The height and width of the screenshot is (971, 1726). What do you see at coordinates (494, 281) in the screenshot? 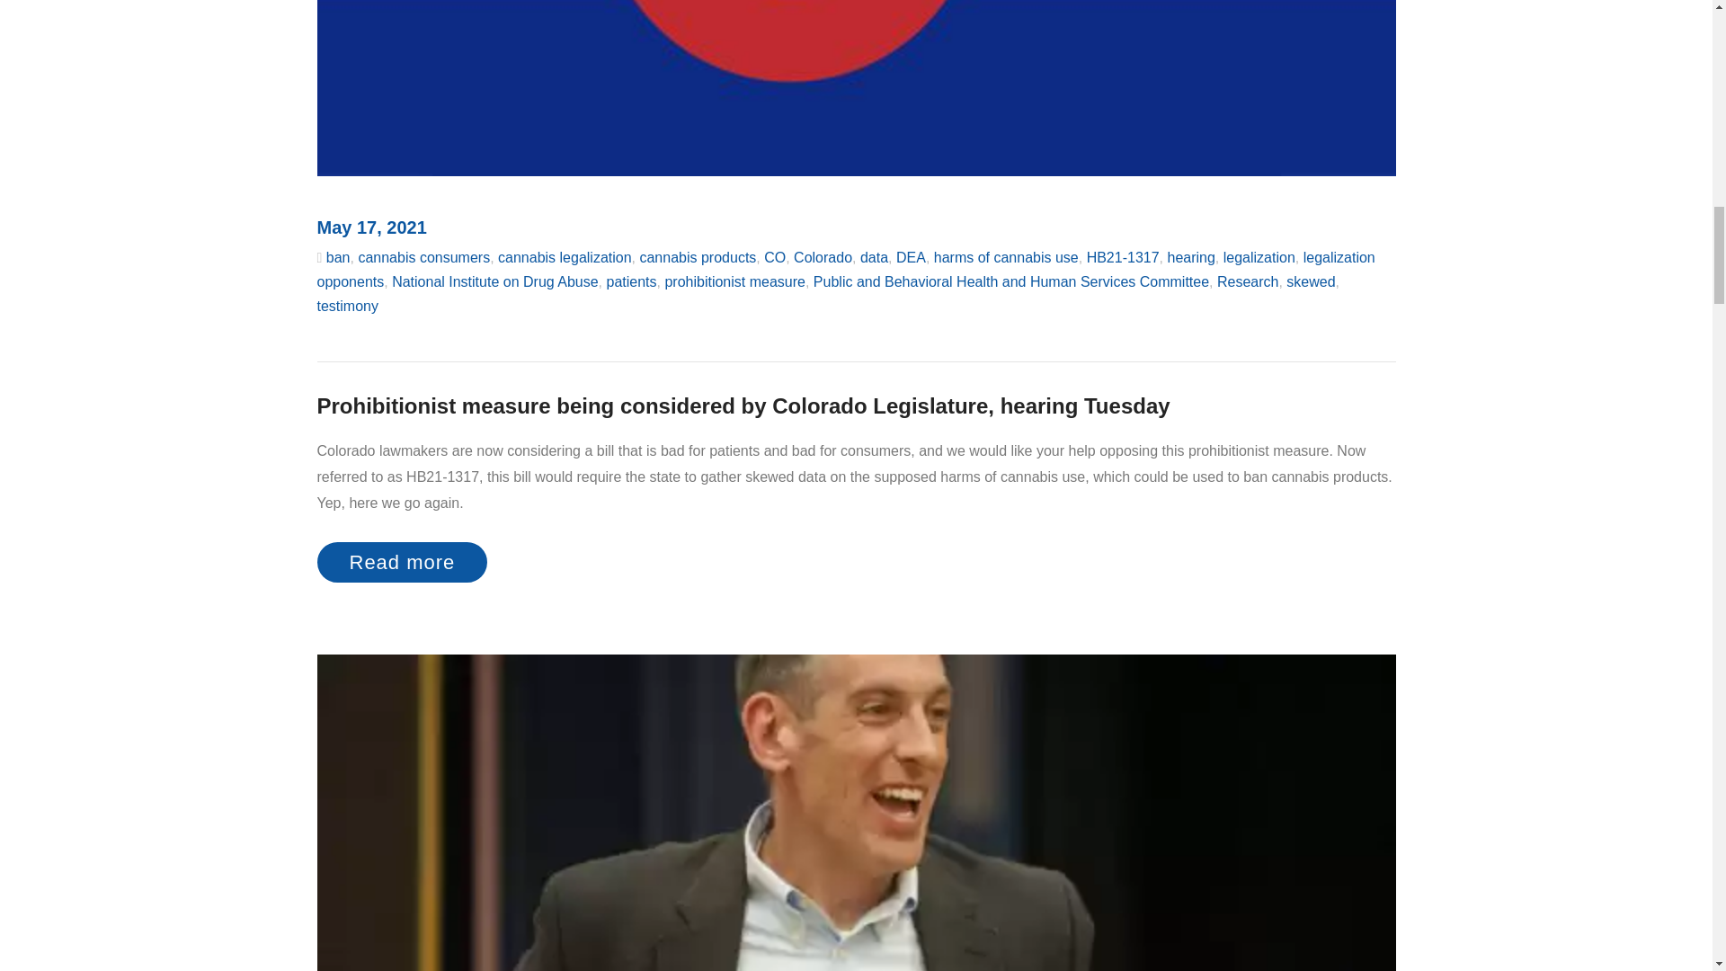
I see `National Institute on Drug Abuse` at bounding box center [494, 281].